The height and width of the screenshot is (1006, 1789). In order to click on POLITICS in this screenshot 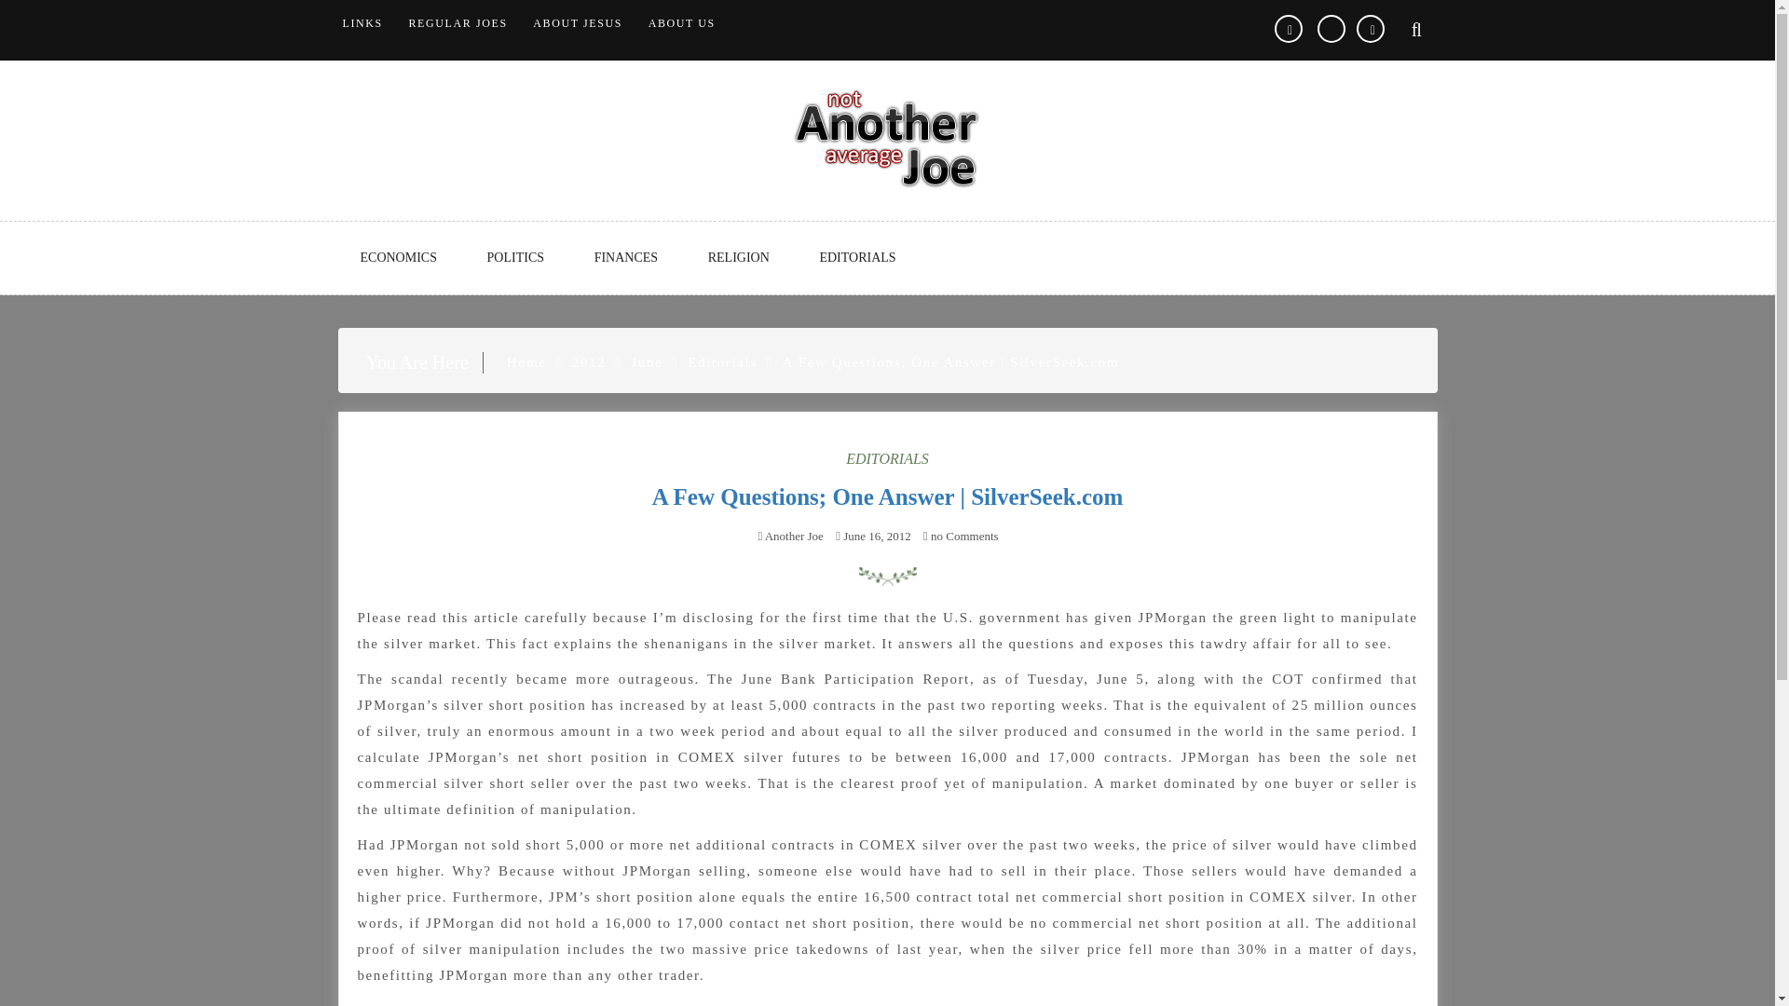, I will do `click(516, 257)`.